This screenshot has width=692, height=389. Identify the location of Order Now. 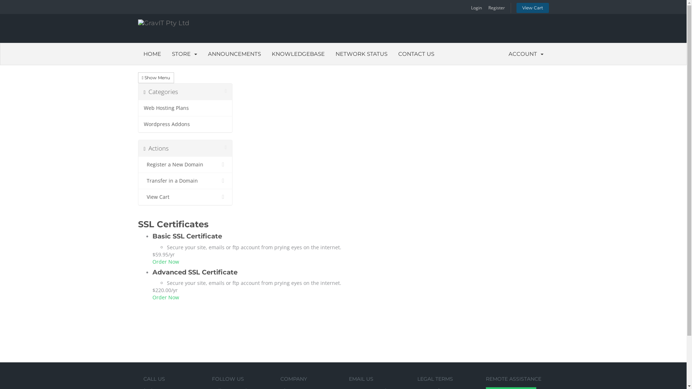
(165, 298).